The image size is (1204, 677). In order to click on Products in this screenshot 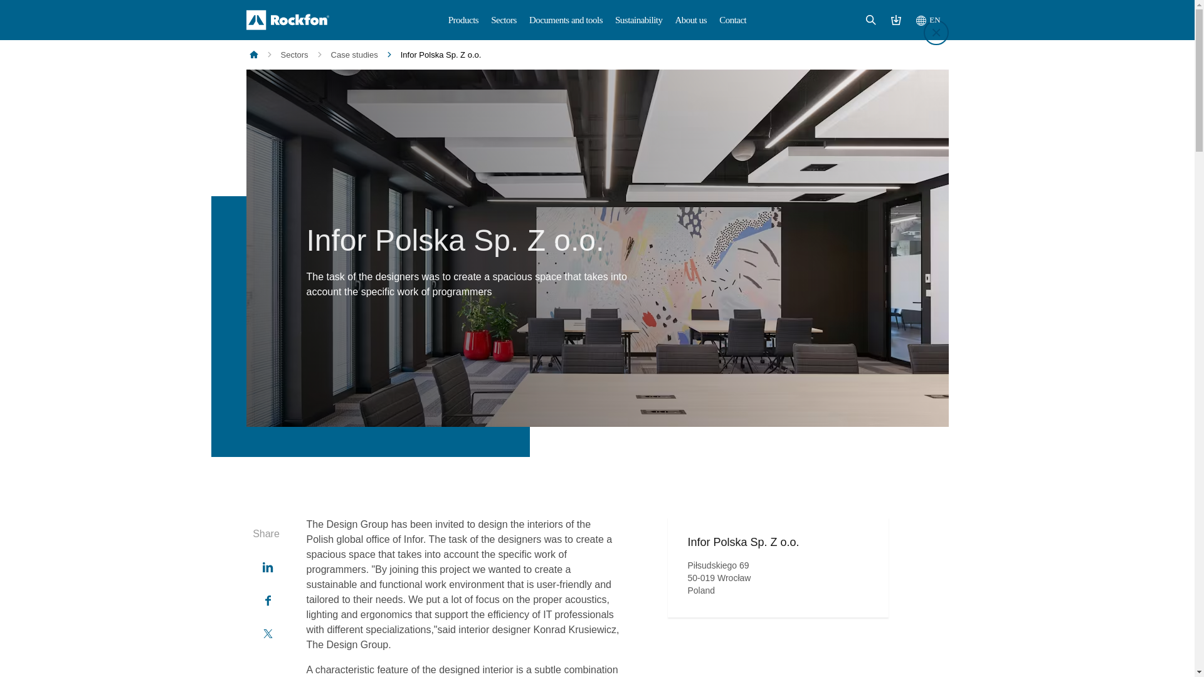, I will do `click(463, 20)`.